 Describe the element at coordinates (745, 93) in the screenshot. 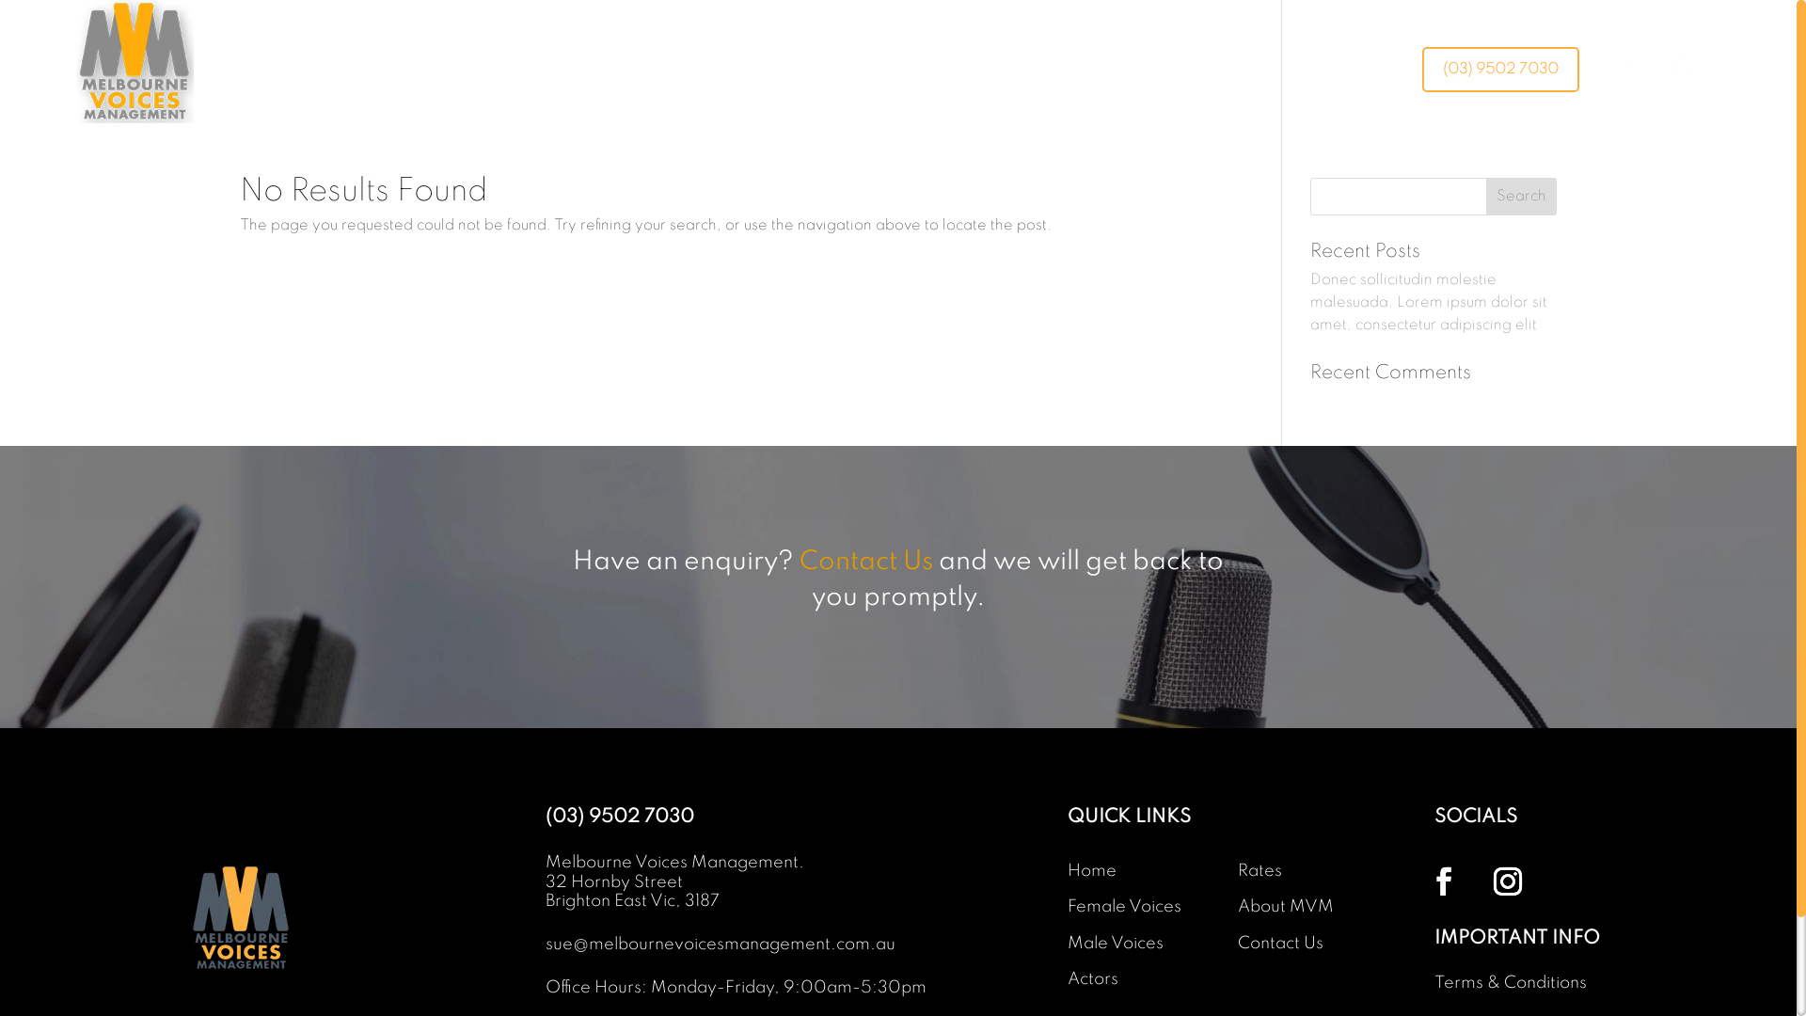

I see `FEMALE VOICES` at that location.